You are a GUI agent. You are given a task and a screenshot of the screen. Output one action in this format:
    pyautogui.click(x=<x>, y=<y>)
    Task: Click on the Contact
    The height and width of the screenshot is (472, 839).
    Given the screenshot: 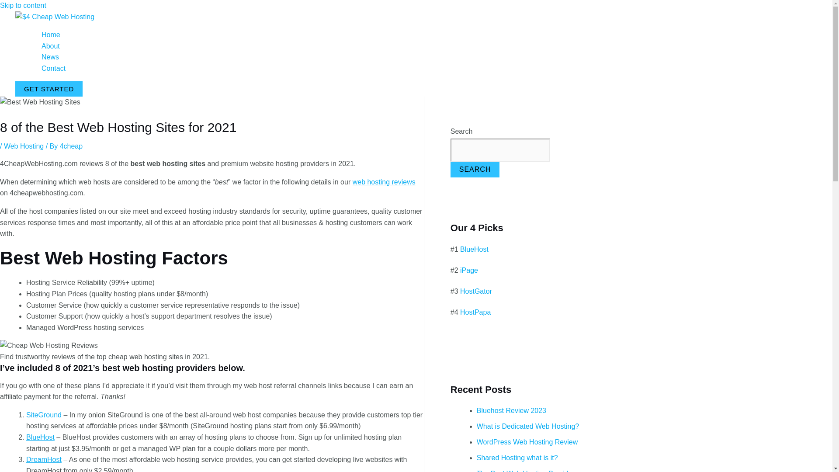 What is the action you would take?
    pyautogui.click(x=53, y=68)
    